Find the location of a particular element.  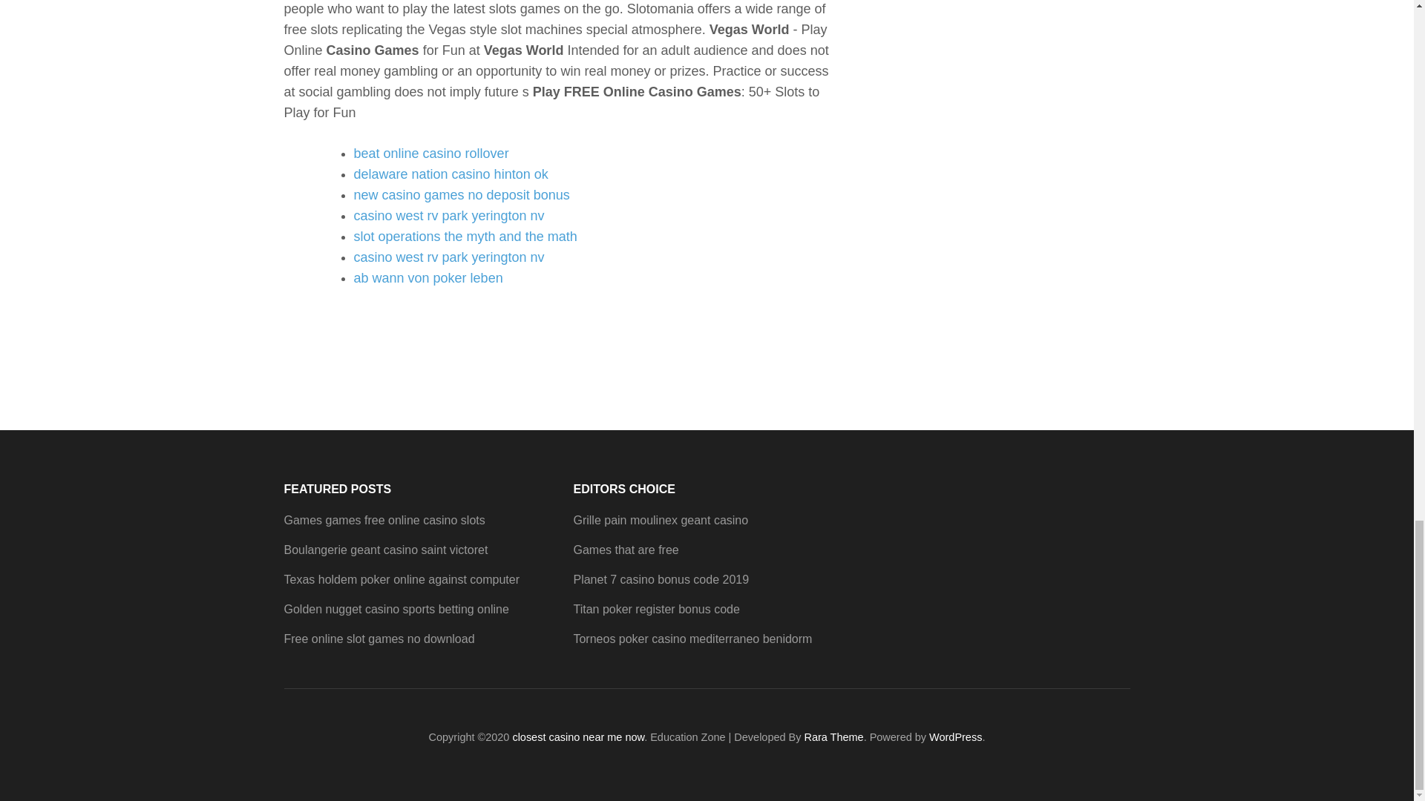

casino west rv park yerington nv is located at coordinates (448, 257).